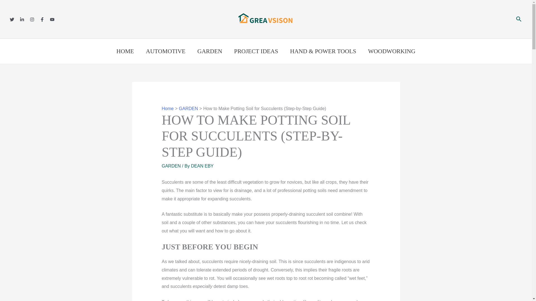  What do you see at coordinates (202, 166) in the screenshot?
I see `View all posts by DEAN EBY` at bounding box center [202, 166].